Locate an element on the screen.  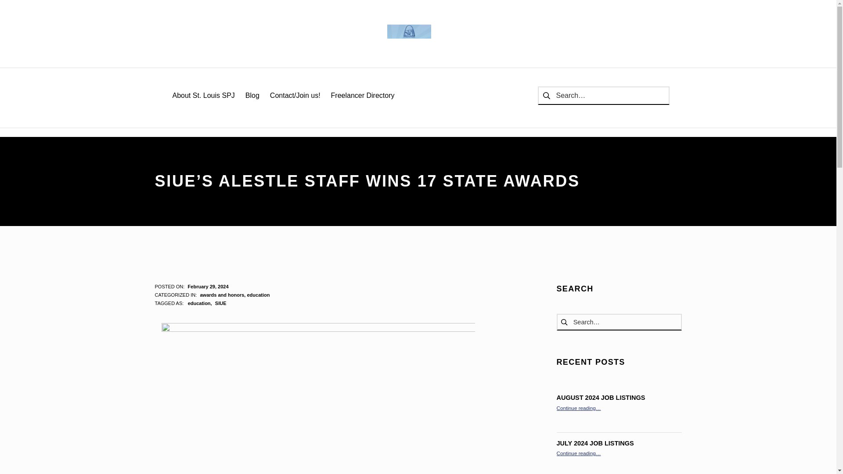
Search is located at coordinates (9, 8).